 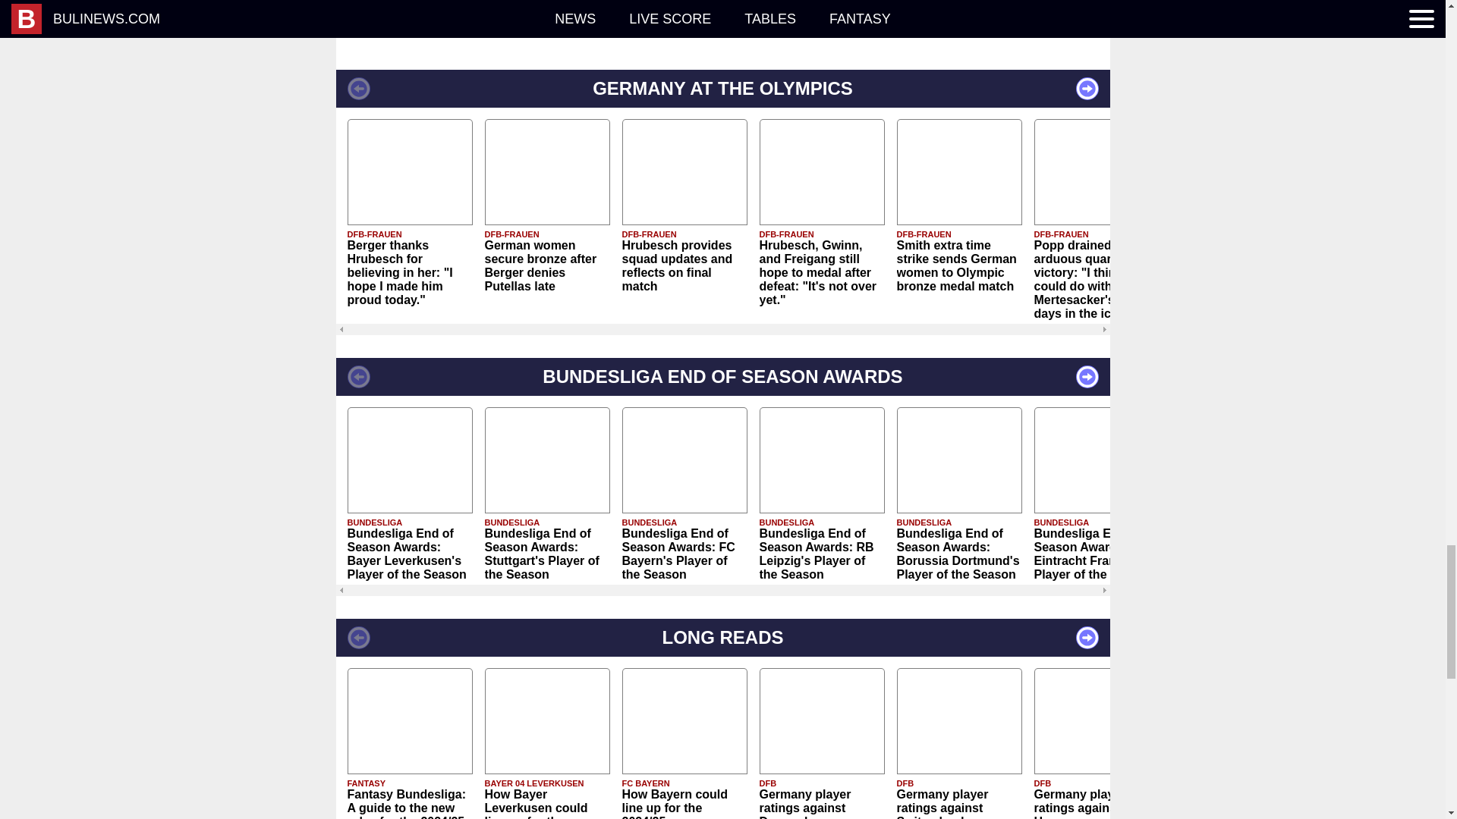 What do you see at coordinates (722, 88) in the screenshot?
I see `GERMANY AT THE OLYMPICS` at bounding box center [722, 88].